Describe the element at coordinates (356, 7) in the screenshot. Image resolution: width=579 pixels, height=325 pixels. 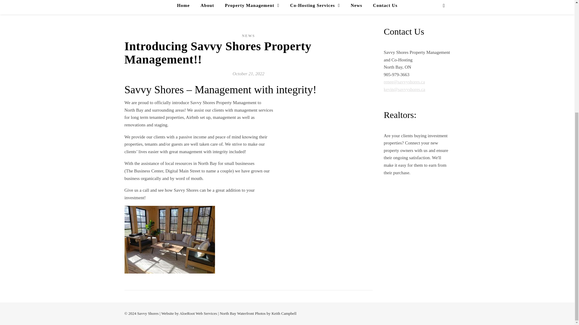
I see `News` at that location.